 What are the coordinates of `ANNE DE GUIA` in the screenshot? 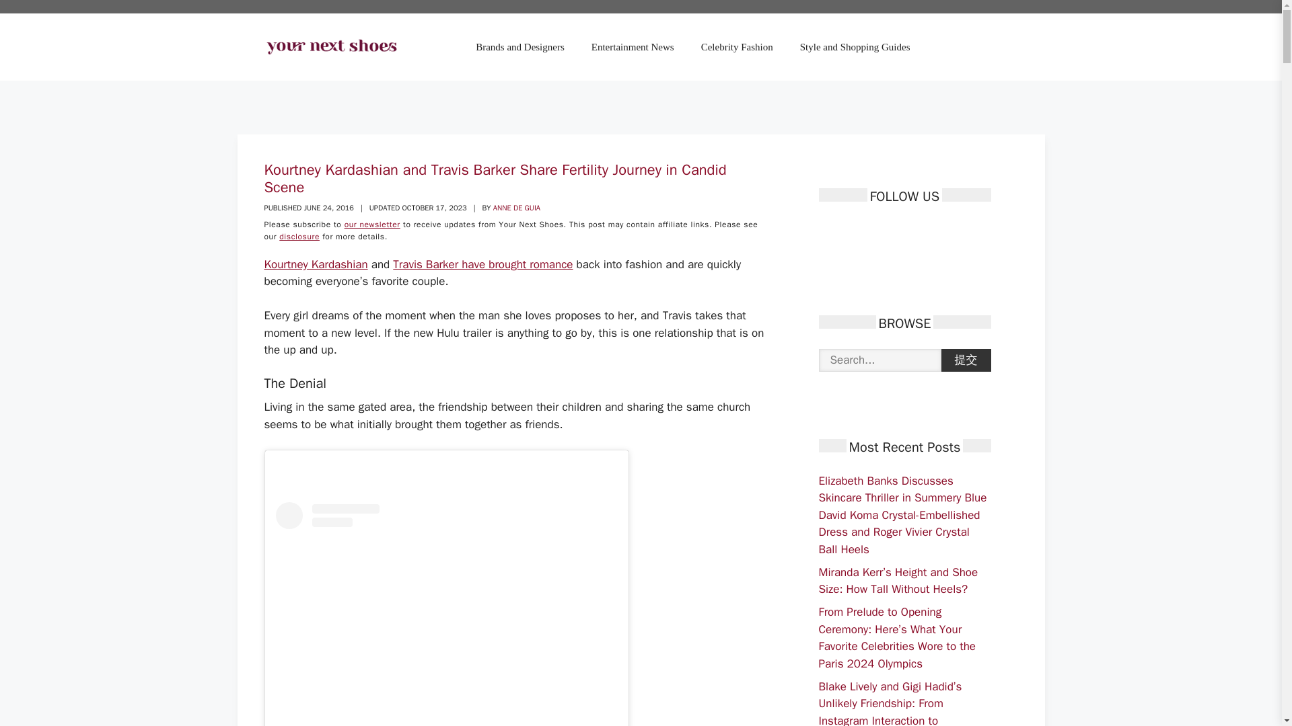 It's located at (517, 208).